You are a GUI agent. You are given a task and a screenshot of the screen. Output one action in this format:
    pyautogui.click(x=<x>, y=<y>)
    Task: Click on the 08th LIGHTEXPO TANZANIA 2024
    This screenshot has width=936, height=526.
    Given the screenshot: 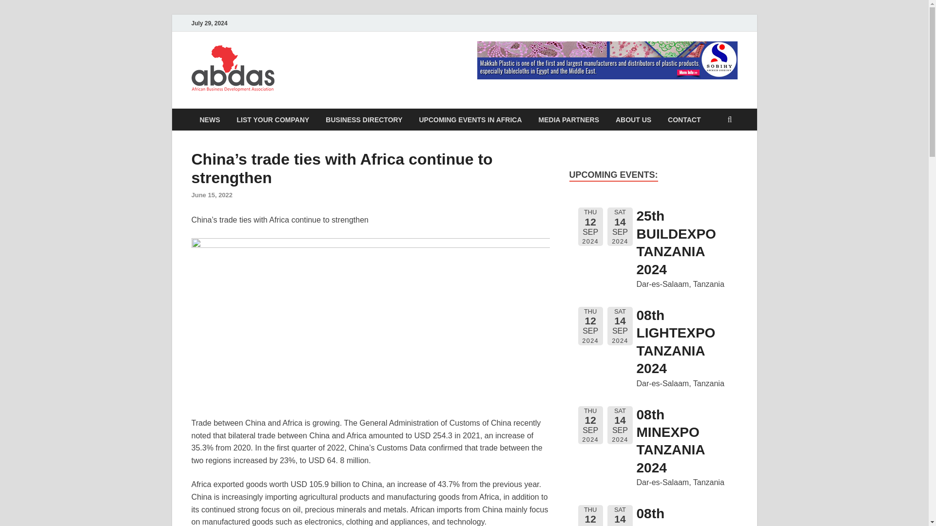 What is the action you would take?
    pyautogui.click(x=676, y=342)
    